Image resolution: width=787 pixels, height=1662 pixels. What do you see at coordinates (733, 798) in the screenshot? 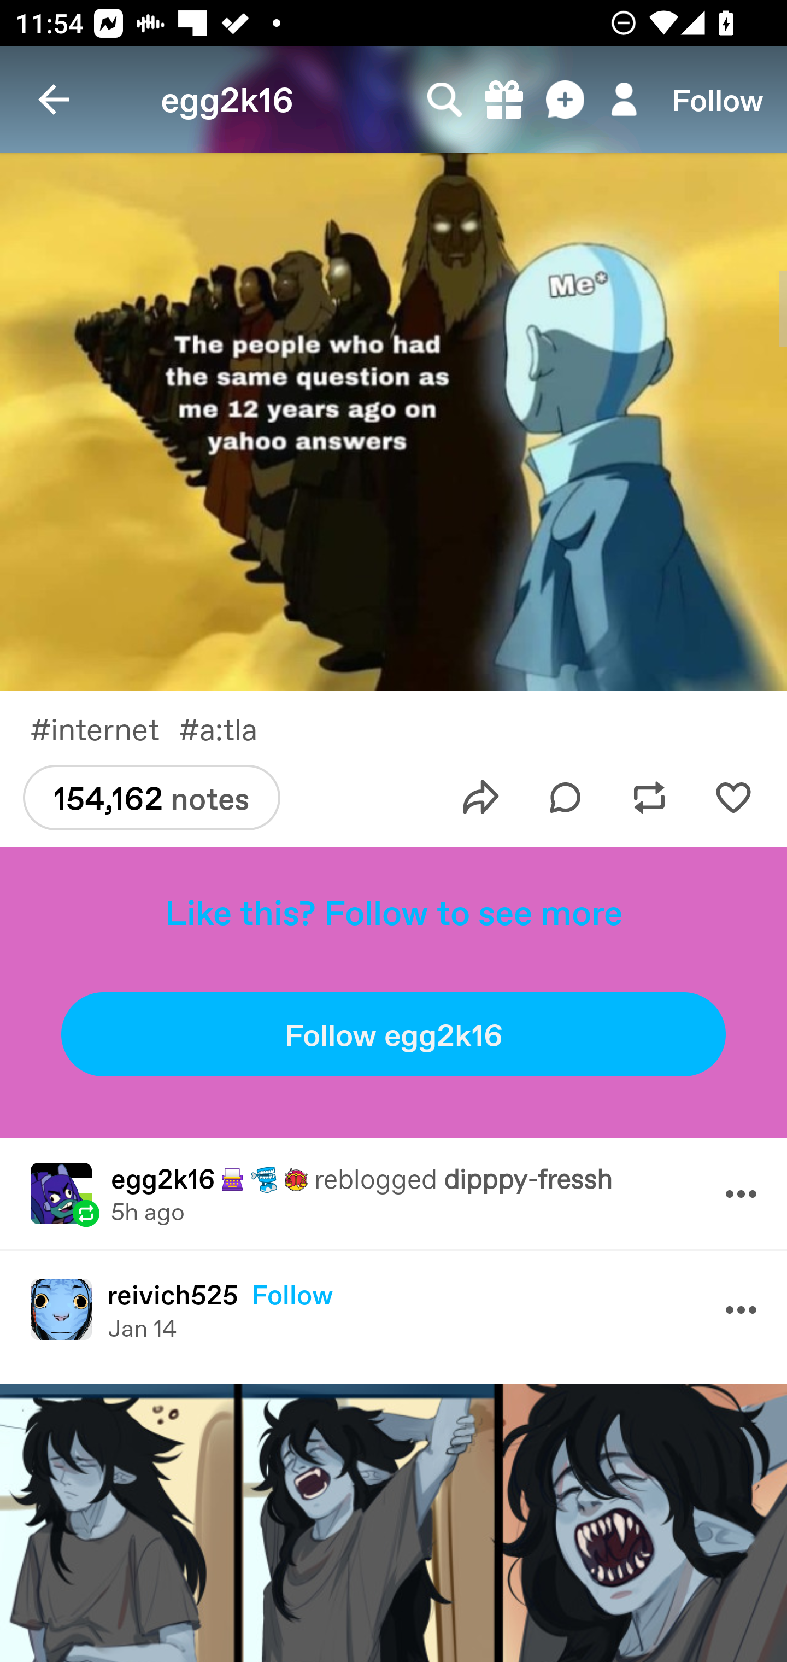
I see `Like` at bounding box center [733, 798].